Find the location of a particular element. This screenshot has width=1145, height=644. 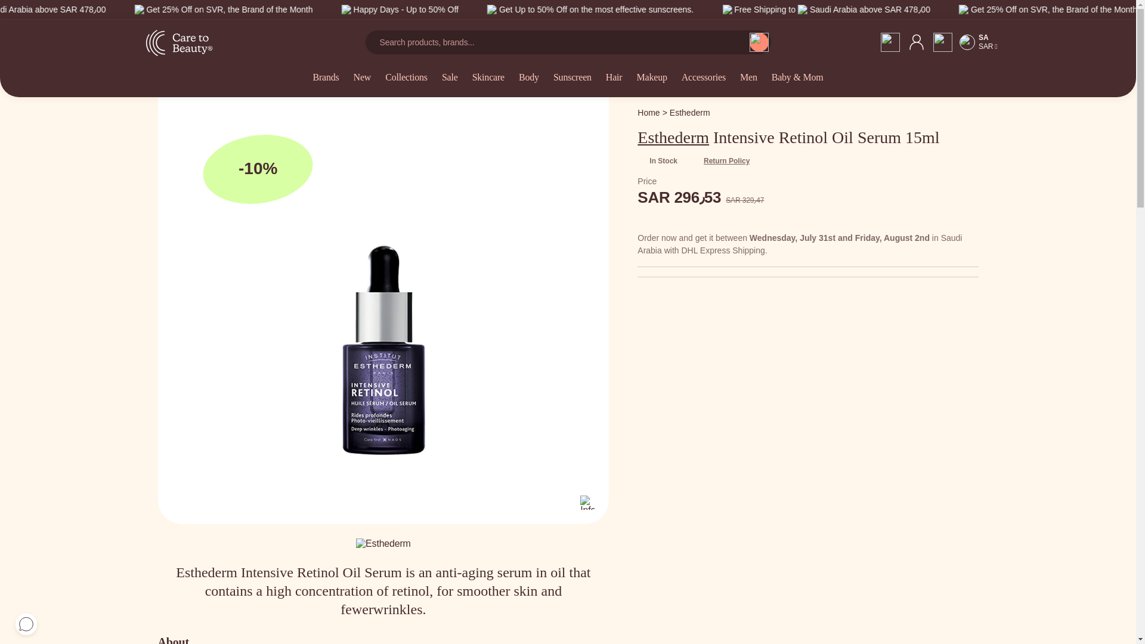

Collections is located at coordinates (406, 85).